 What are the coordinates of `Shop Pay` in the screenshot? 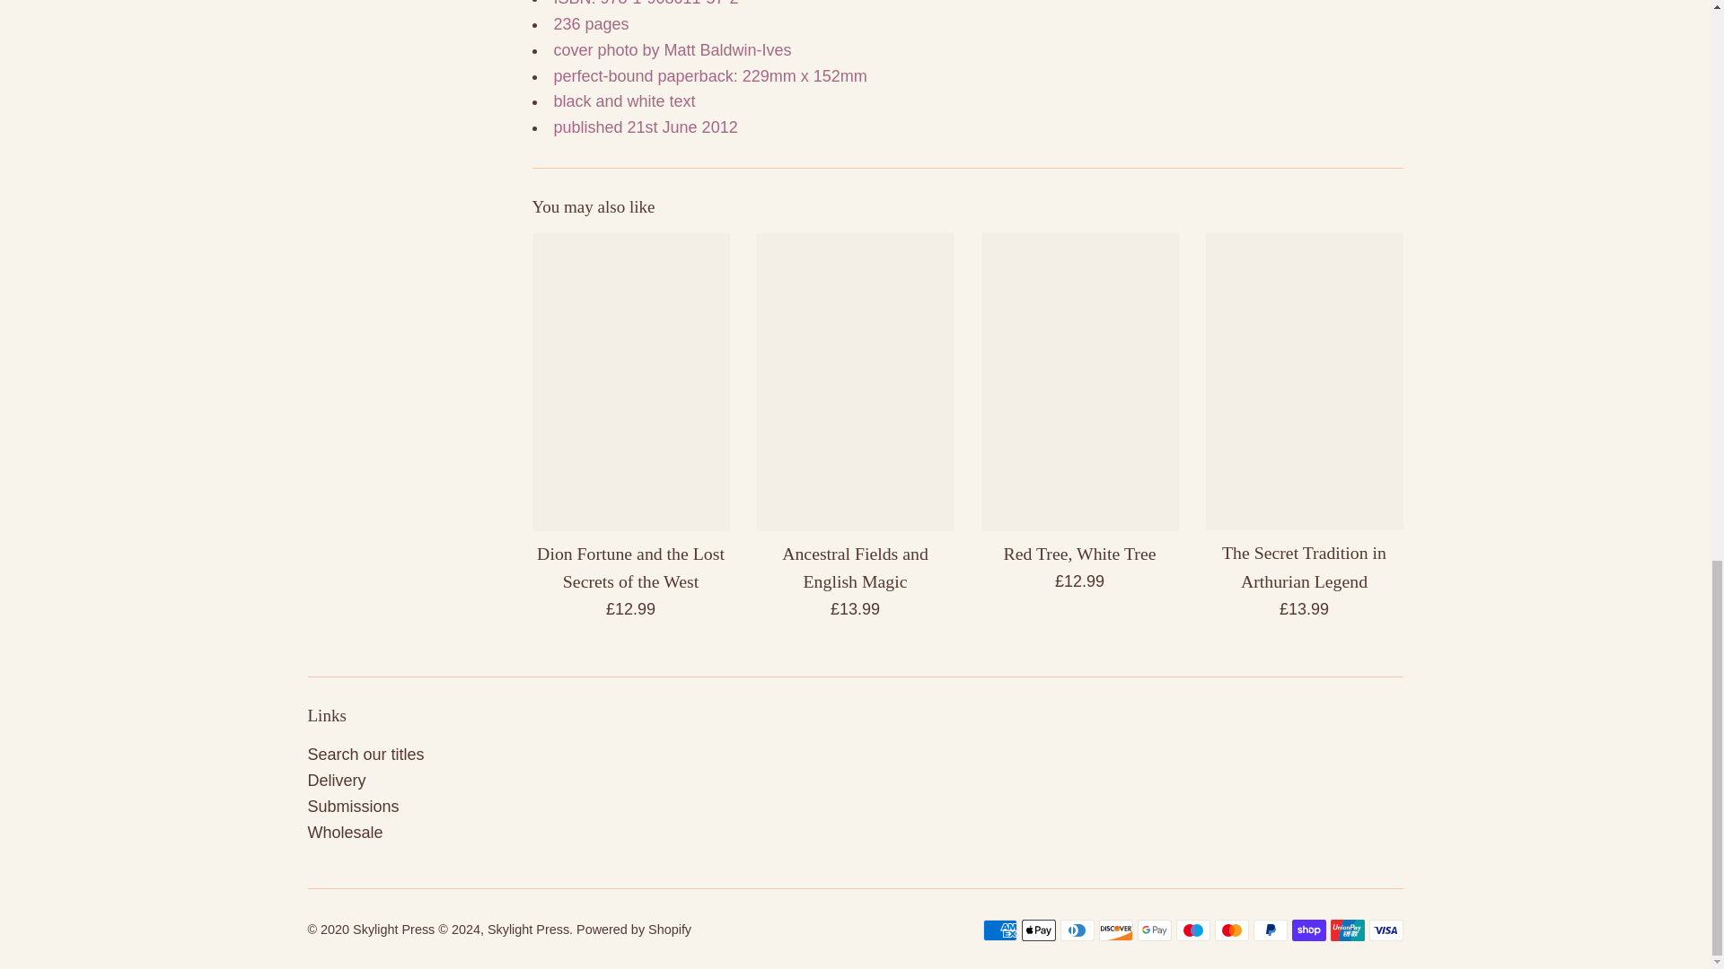 It's located at (1308, 930).